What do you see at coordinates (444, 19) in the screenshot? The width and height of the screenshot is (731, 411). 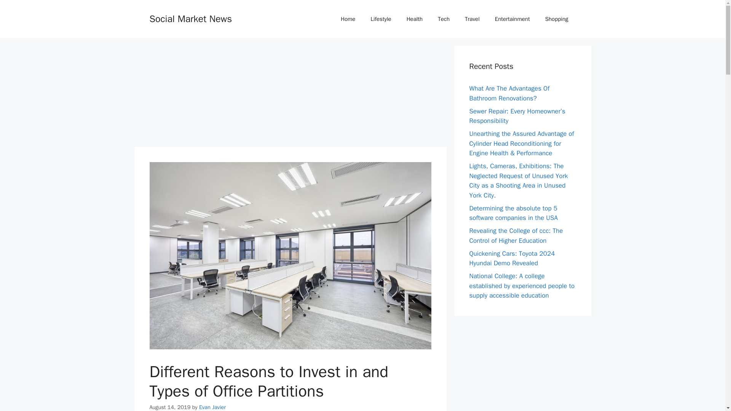 I see `Tech` at bounding box center [444, 19].